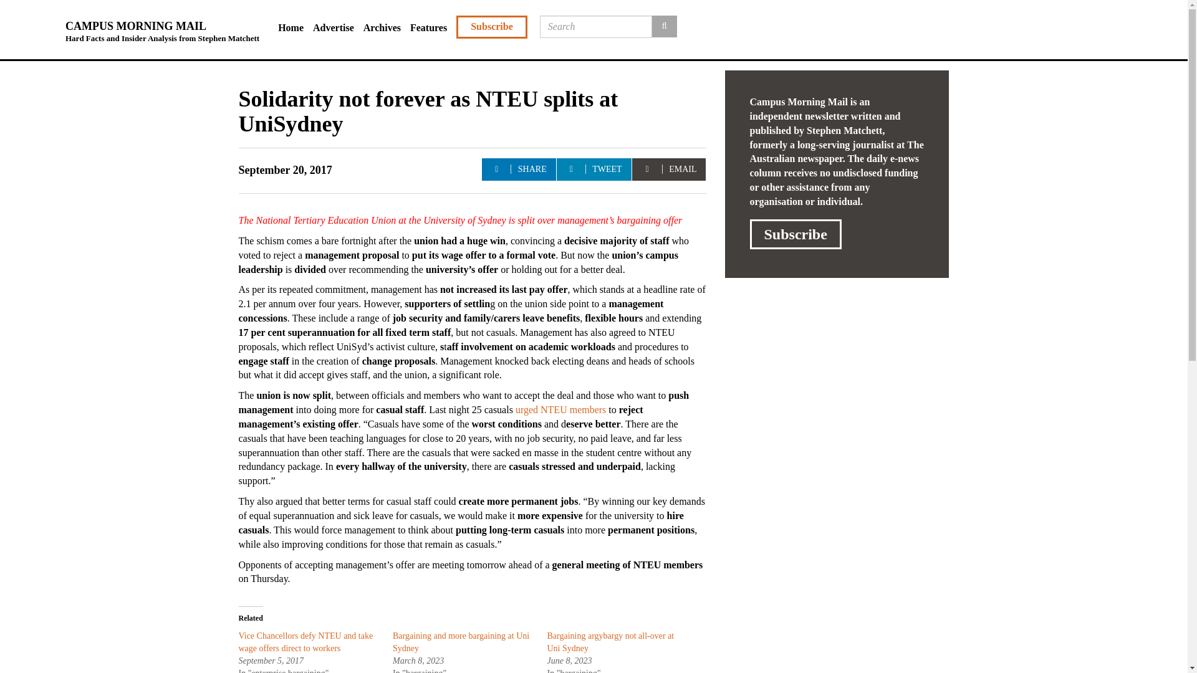  I want to click on Home, so click(295, 28).